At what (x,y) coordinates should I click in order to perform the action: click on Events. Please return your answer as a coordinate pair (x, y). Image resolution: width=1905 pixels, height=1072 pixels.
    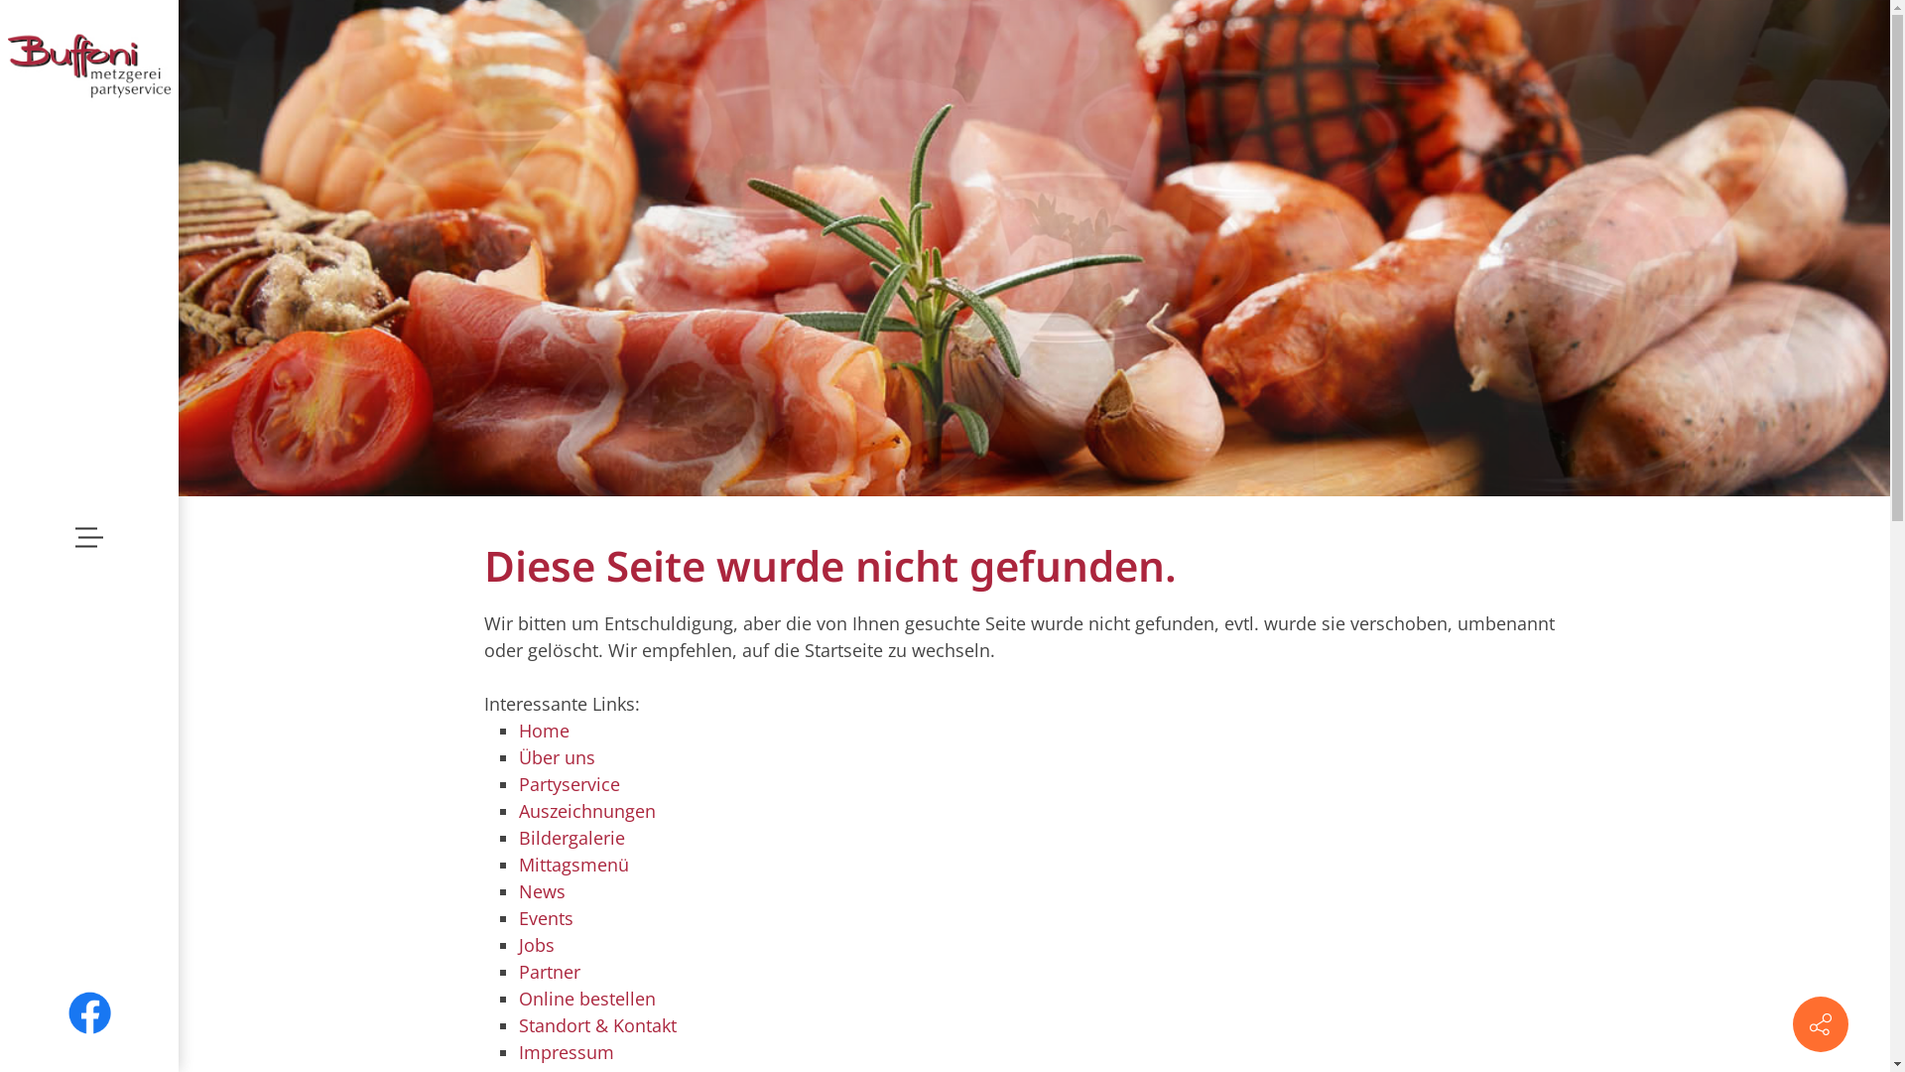
    Looking at the image, I should click on (546, 918).